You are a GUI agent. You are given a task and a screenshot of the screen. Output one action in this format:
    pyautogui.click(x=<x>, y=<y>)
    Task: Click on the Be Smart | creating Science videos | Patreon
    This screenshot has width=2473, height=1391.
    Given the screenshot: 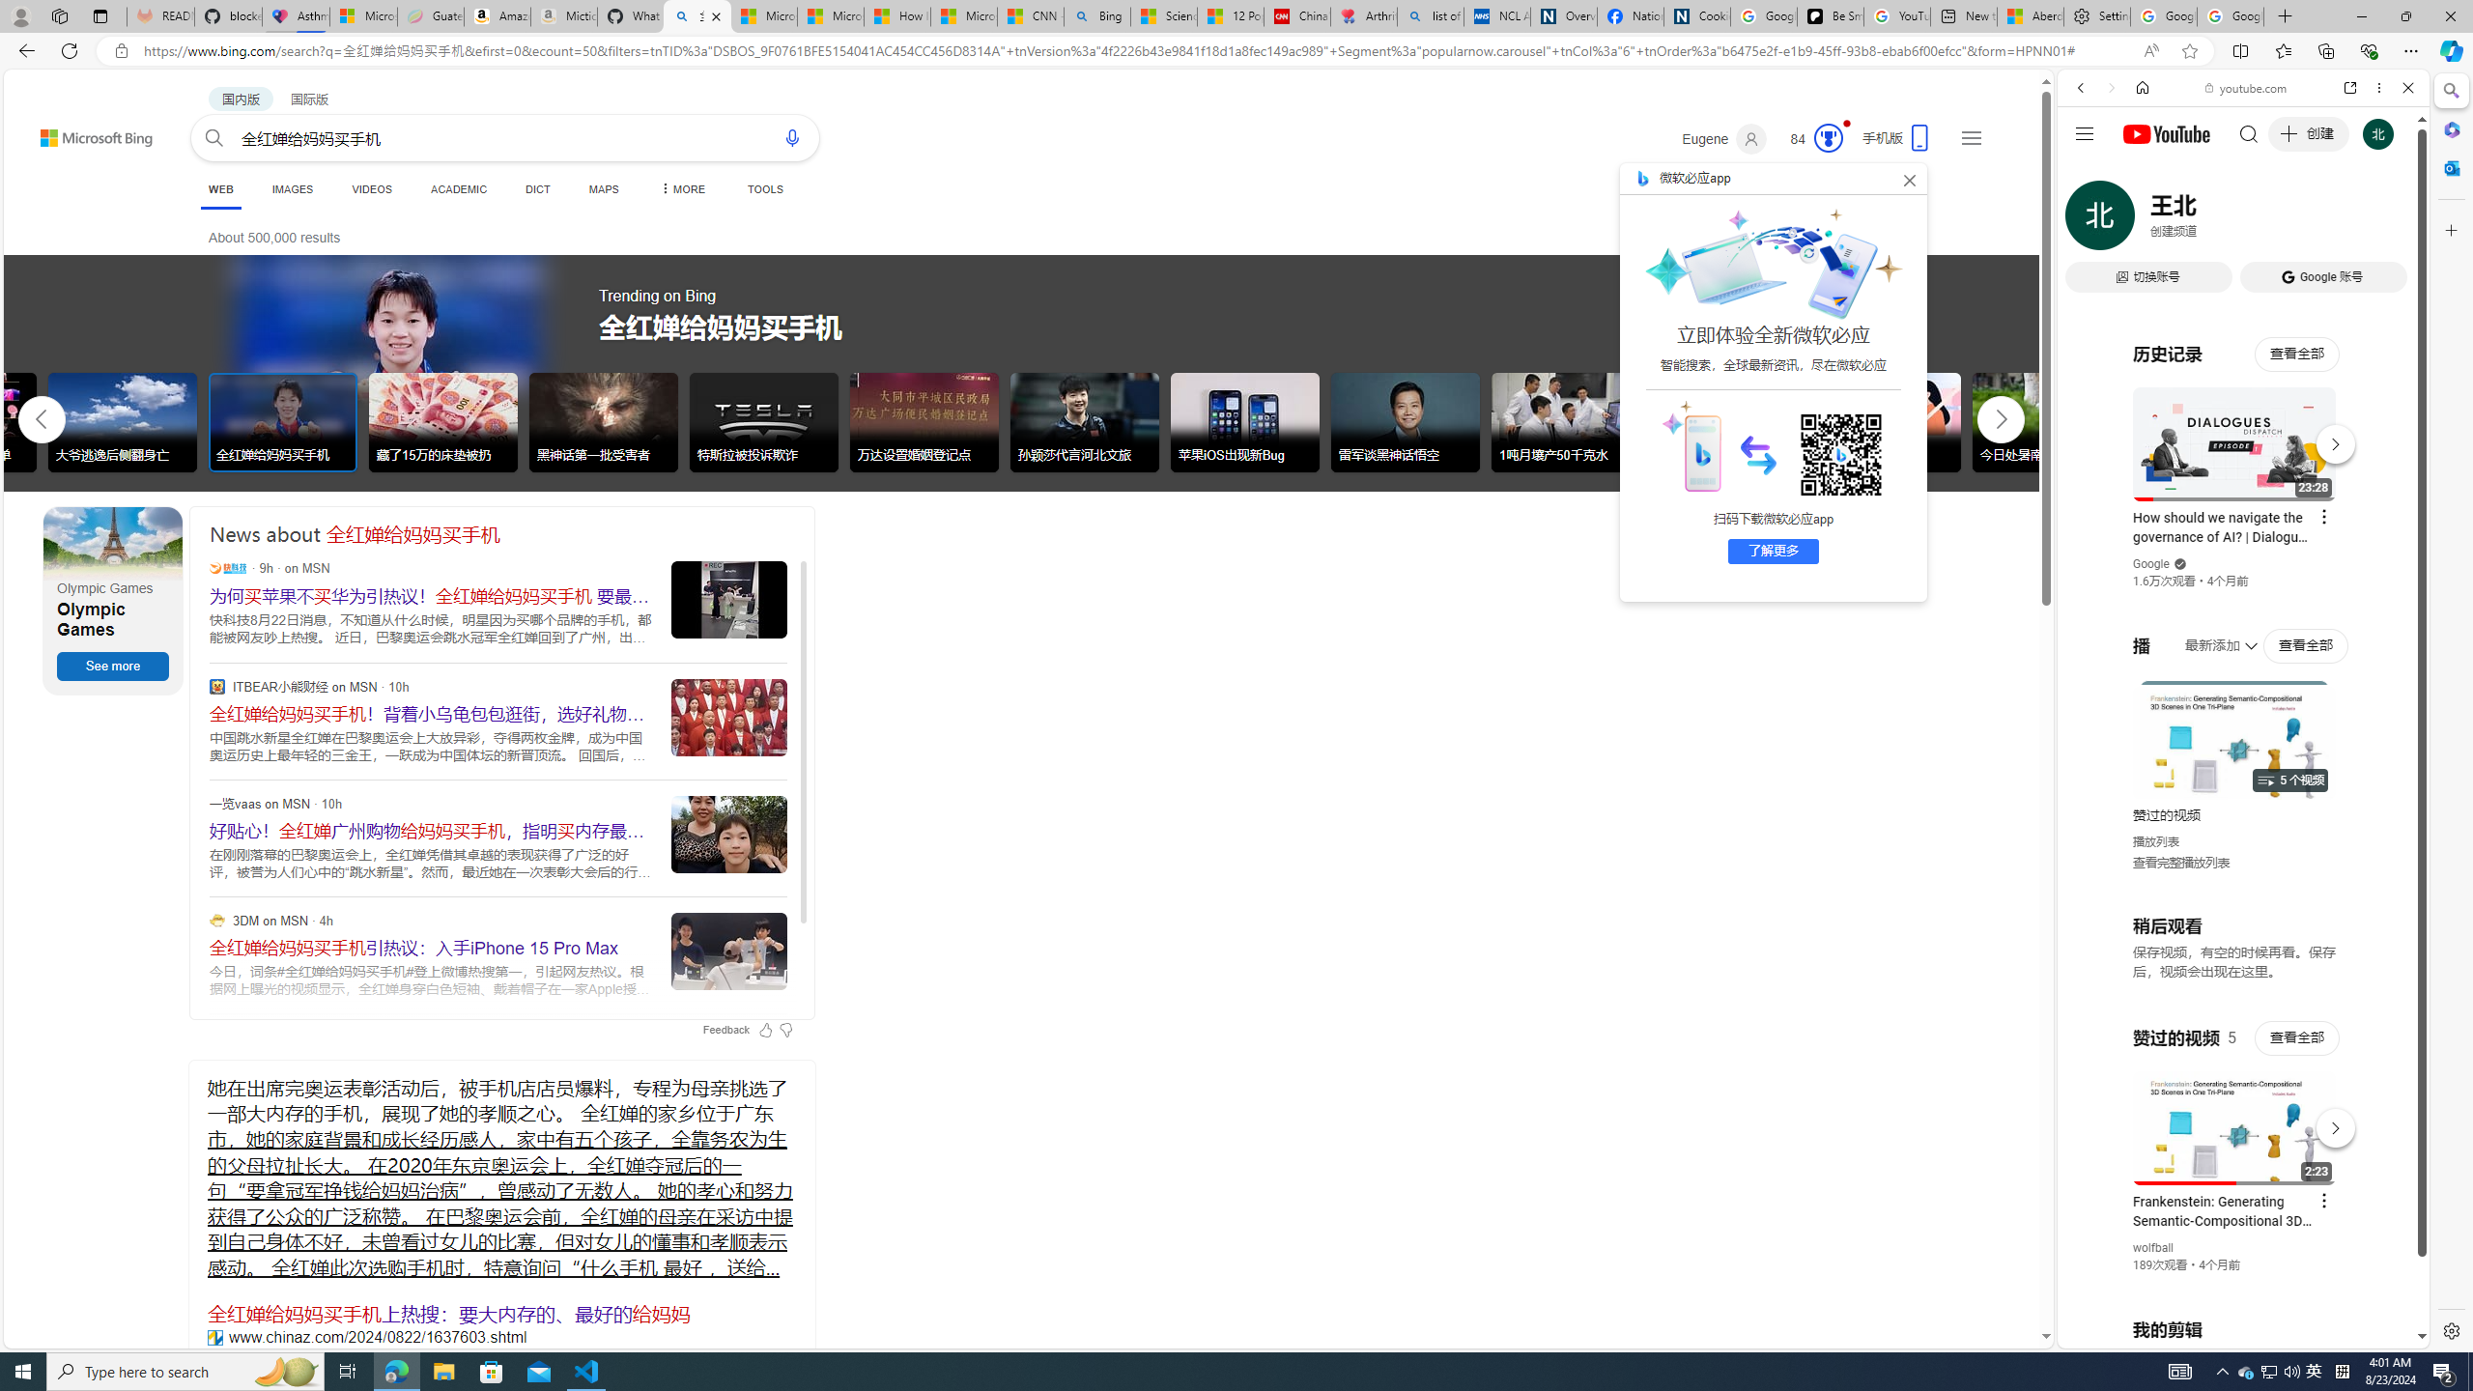 What is the action you would take?
    pyautogui.click(x=1830, y=16)
    